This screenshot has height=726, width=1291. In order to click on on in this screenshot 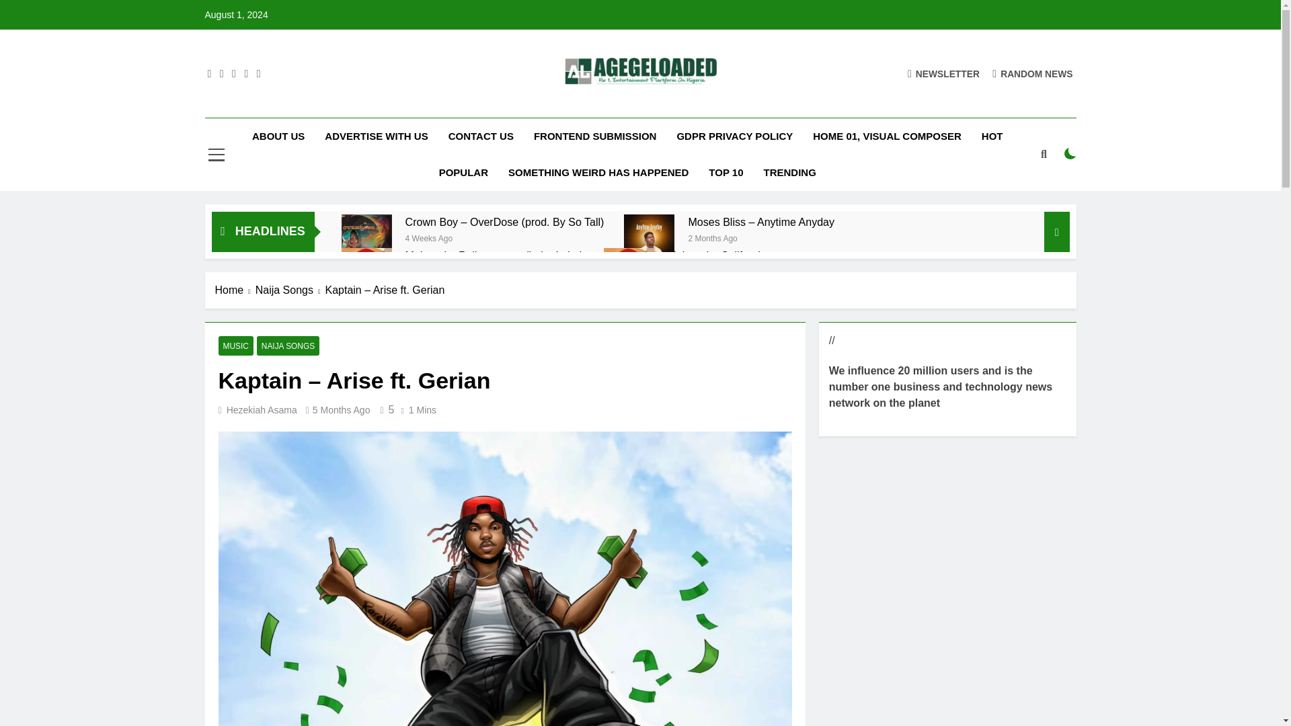, I will do `click(1070, 153)`.